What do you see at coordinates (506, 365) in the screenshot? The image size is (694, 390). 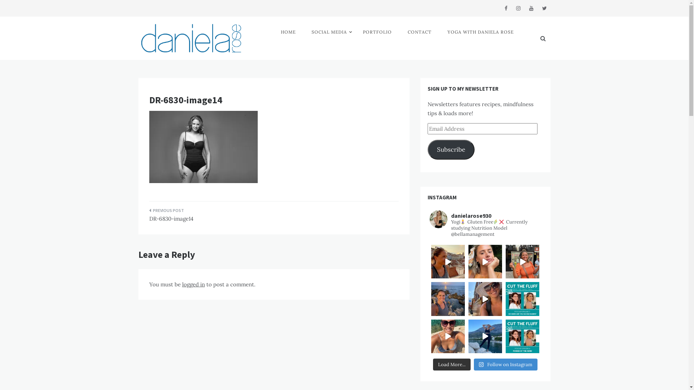 I see `Follow on Instagram` at bounding box center [506, 365].